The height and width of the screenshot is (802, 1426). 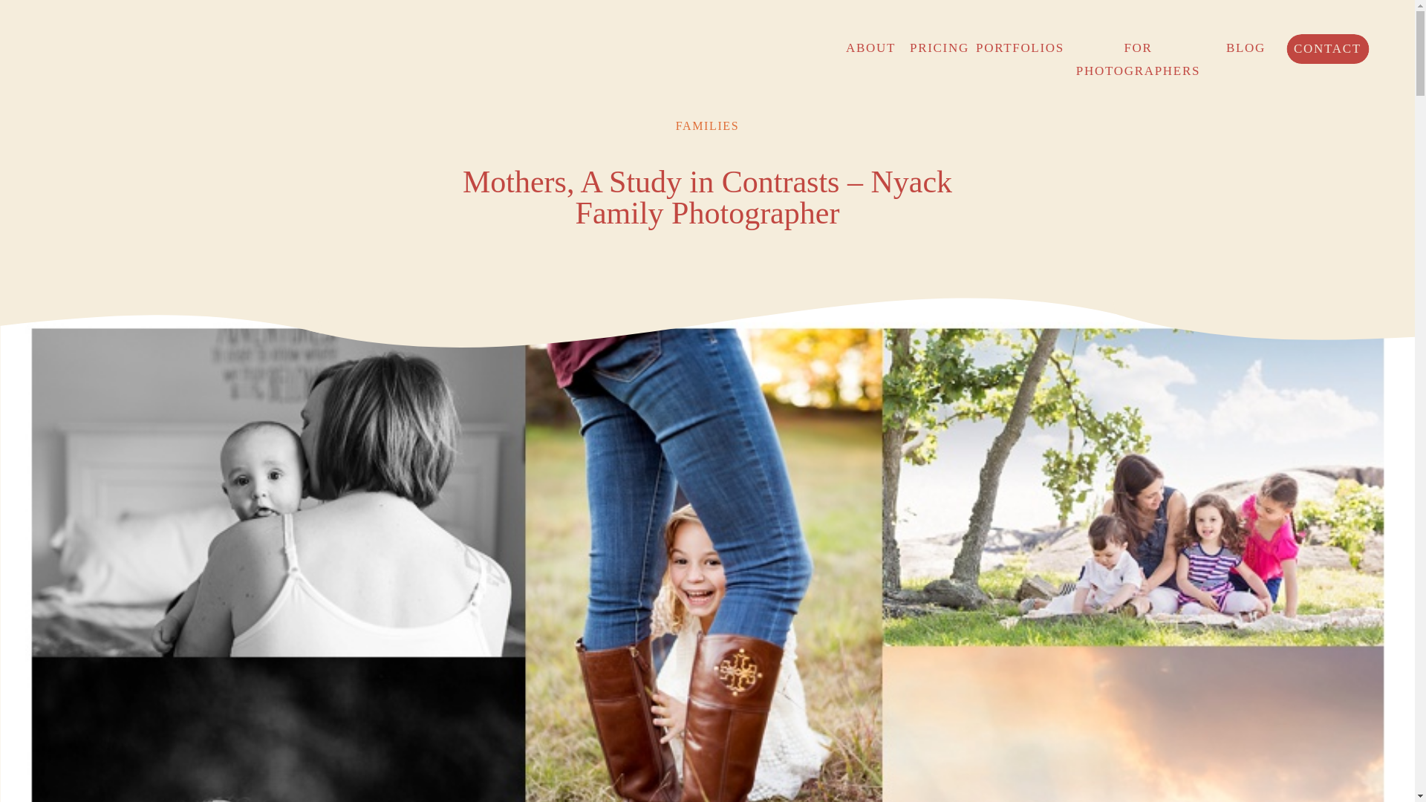 What do you see at coordinates (707, 125) in the screenshot?
I see `FAMILIES` at bounding box center [707, 125].